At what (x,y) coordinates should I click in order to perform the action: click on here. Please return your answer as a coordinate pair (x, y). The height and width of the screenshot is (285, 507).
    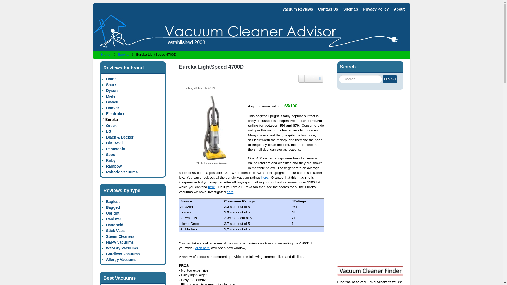
    Looking at the image, I should click on (211, 187).